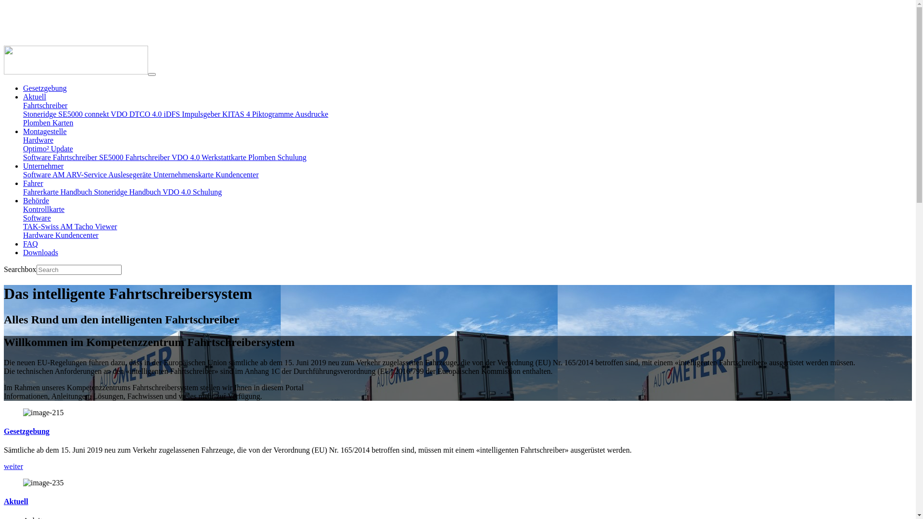 This screenshot has height=519, width=923. Describe the element at coordinates (207, 192) in the screenshot. I see `Schulung` at that location.